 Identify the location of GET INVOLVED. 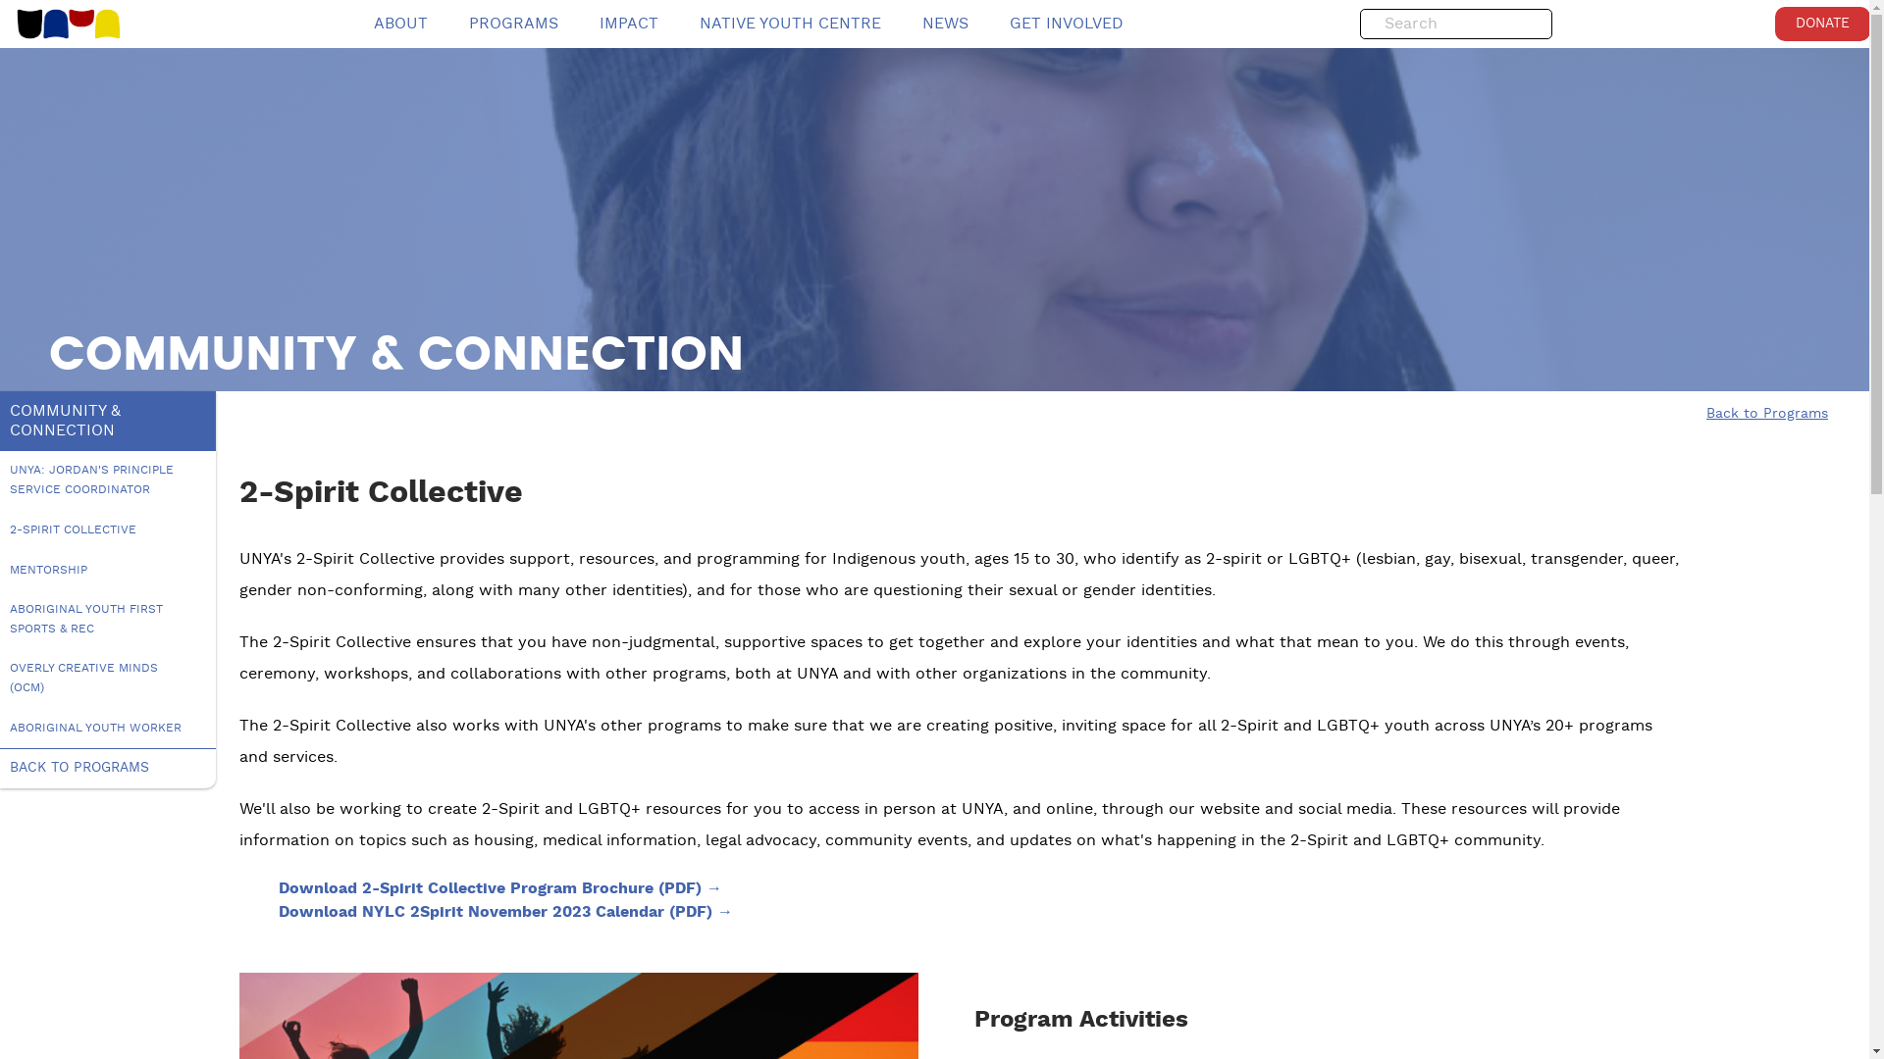
(1067, 24).